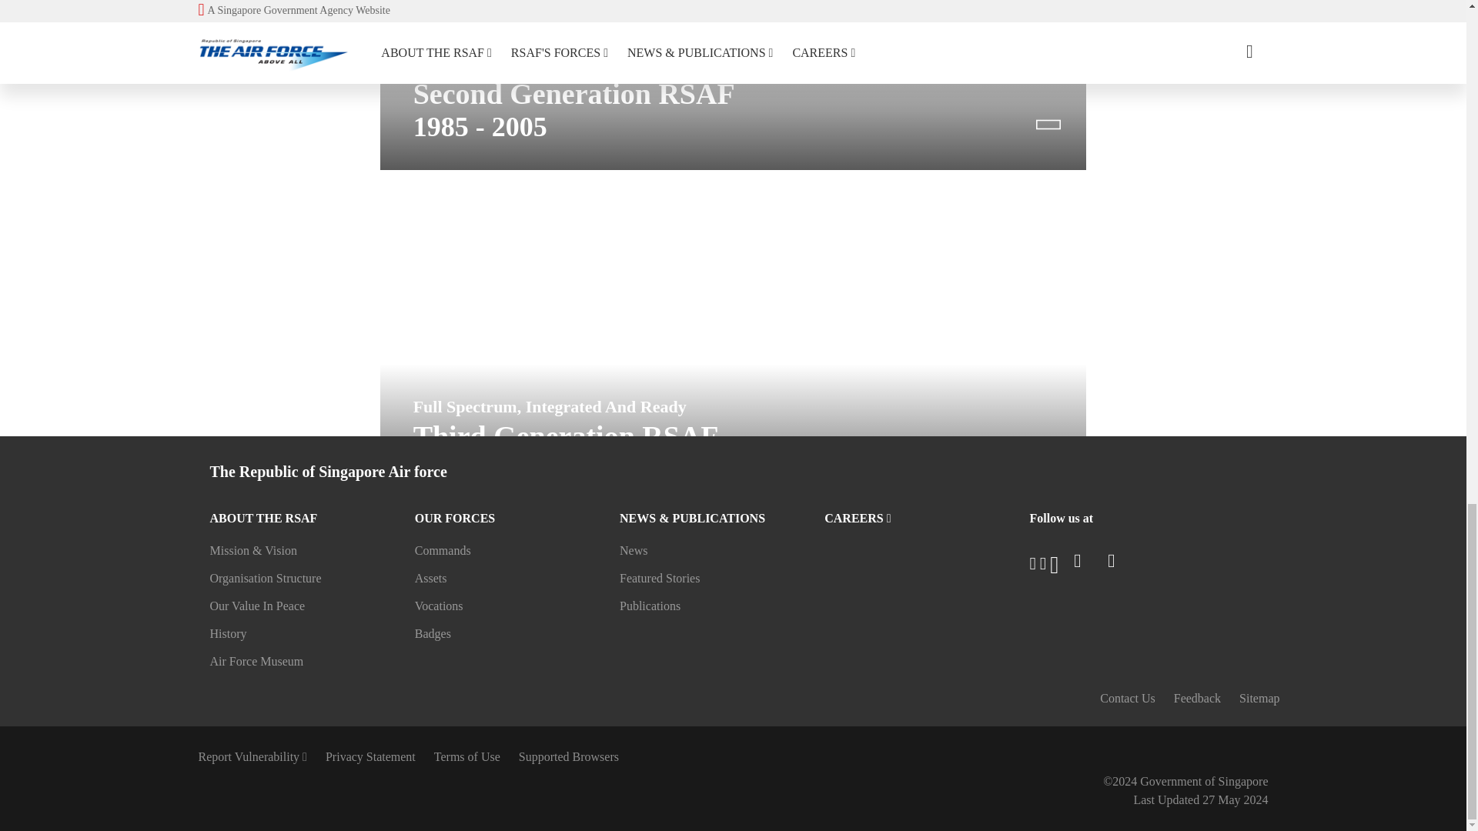 The image size is (1478, 831). Describe the element at coordinates (870, 703) in the screenshot. I see `Our Value In Peace` at that location.